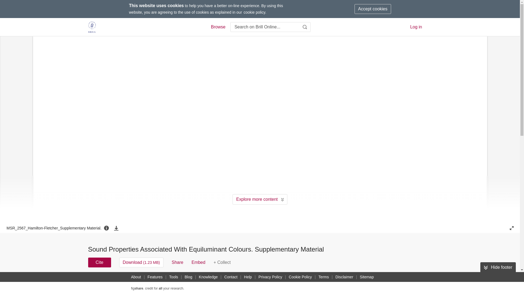 The height and width of the screenshot is (295, 524). What do you see at coordinates (177, 262) in the screenshot?
I see `Share` at bounding box center [177, 262].